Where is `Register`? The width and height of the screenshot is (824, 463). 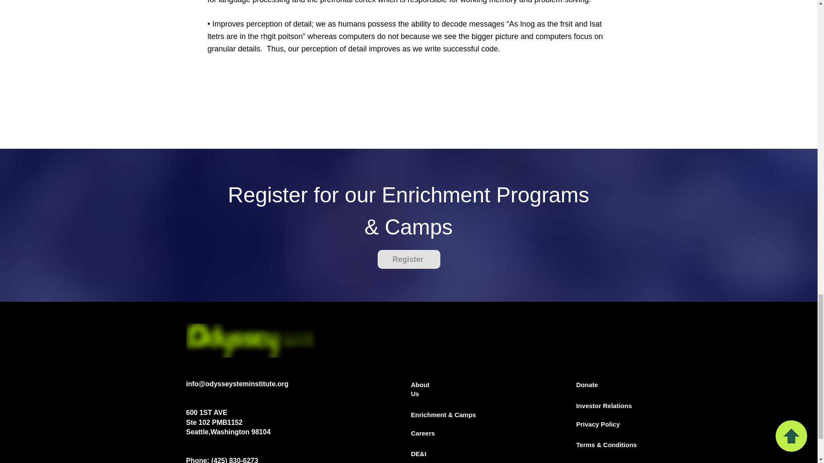 Register is located at coordinates (409, 259).